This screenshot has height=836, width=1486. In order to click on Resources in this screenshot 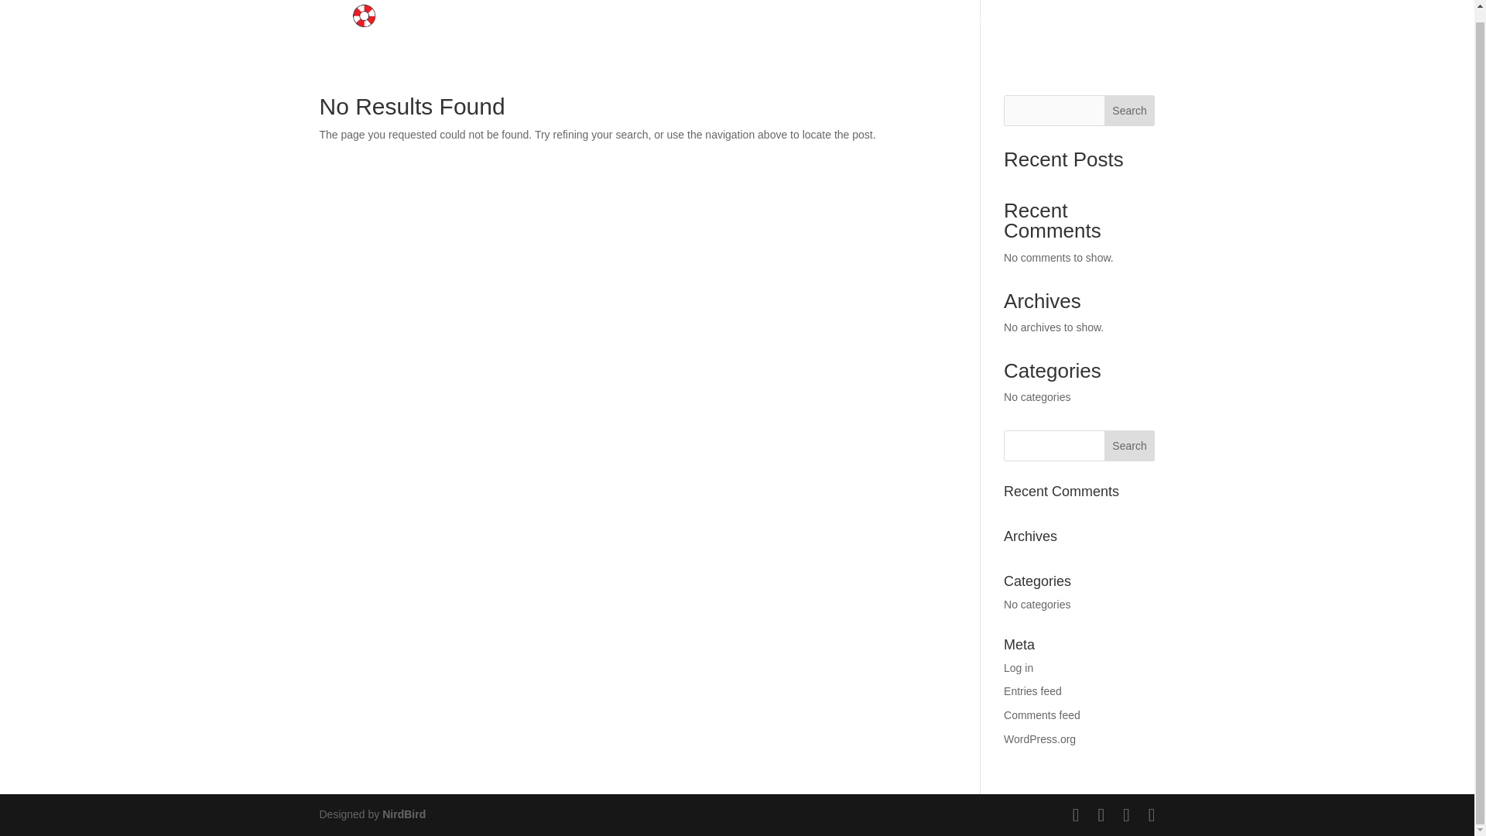, I will do `click(966, 32)`.